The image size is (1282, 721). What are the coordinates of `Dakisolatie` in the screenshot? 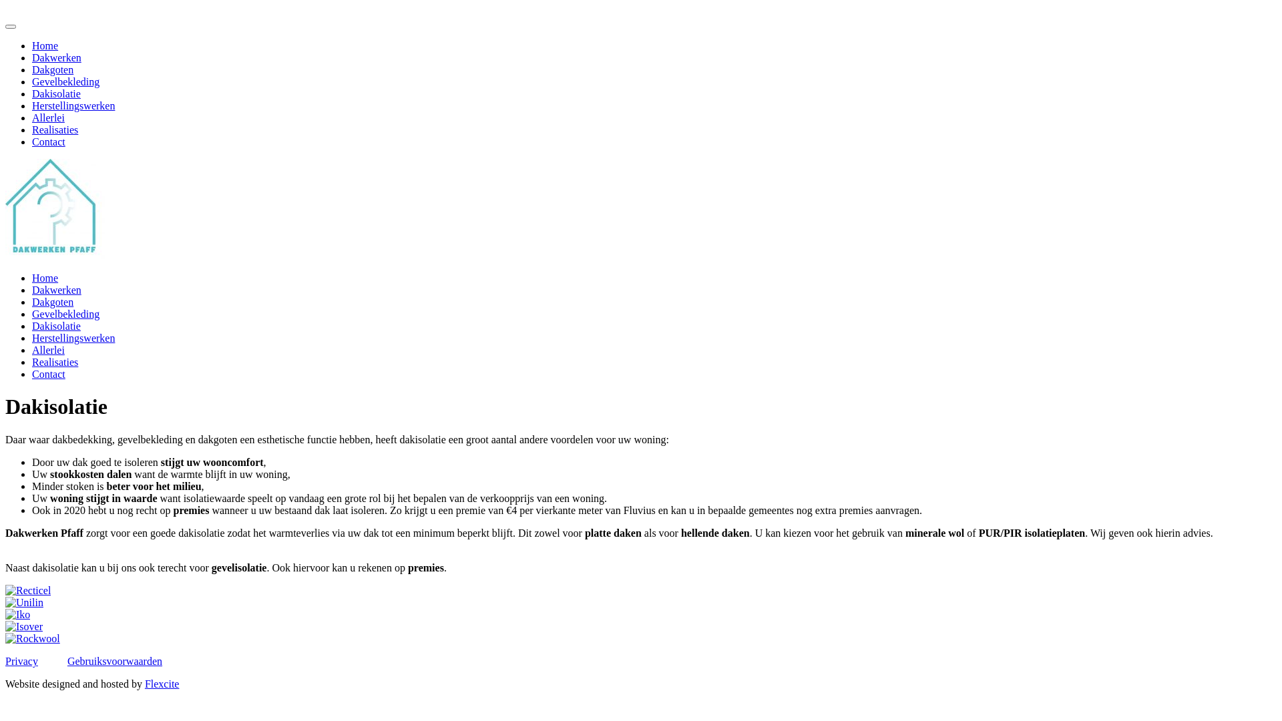 It's located at (56, 326).